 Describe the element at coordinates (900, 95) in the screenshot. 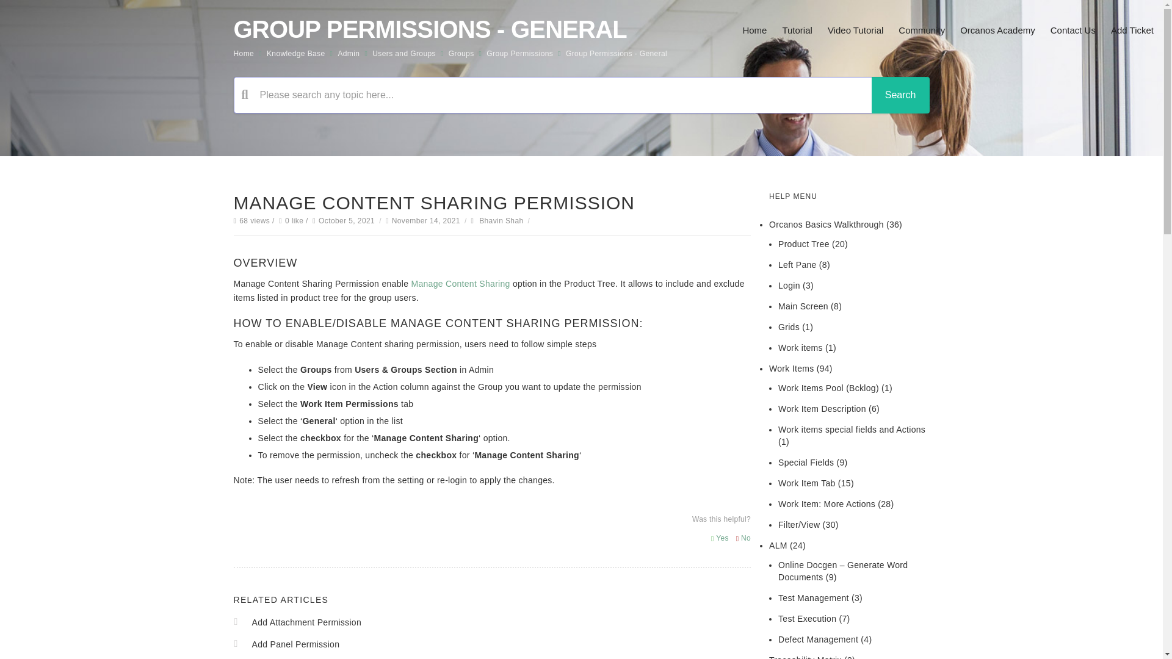

I see `Search` at that location.